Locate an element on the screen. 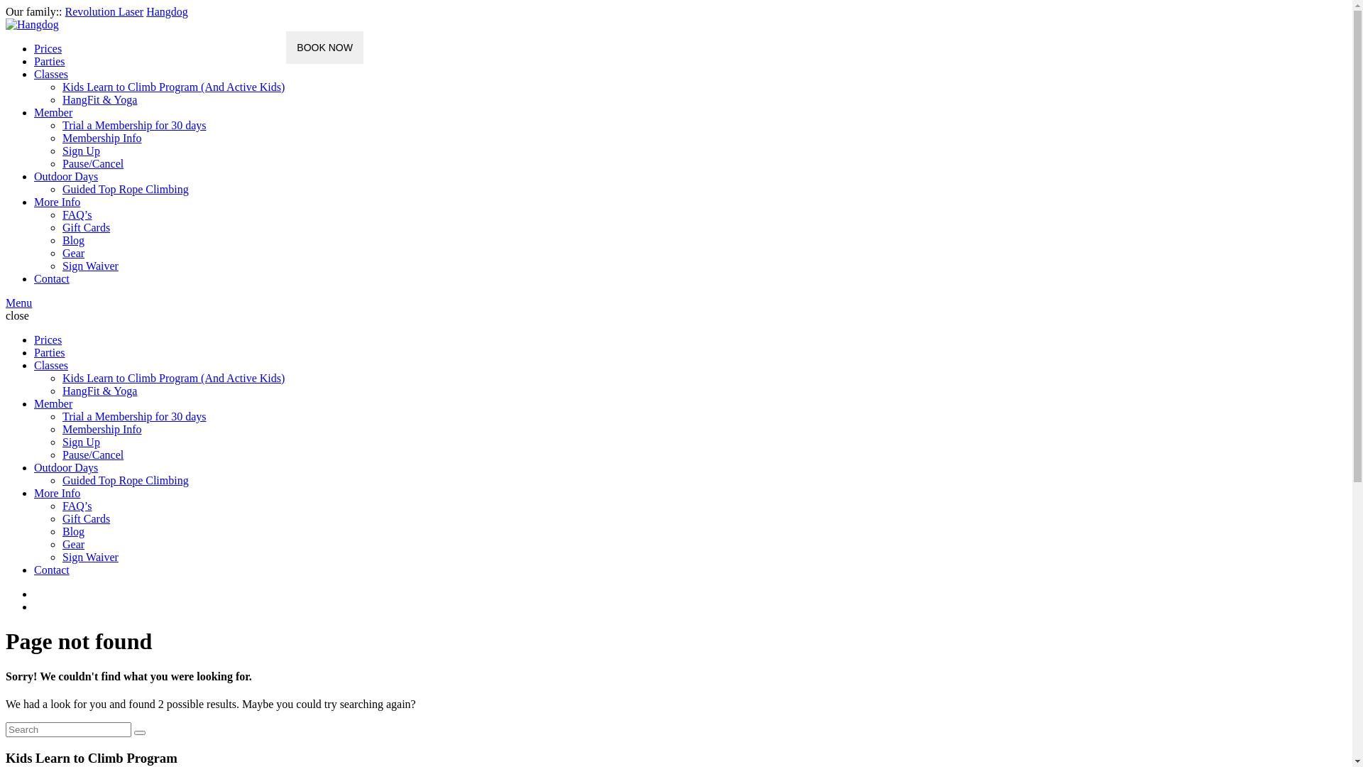 The width and height of the screenshot is (1363, 767). BOOK NOW is located at coordinates (325, 48).